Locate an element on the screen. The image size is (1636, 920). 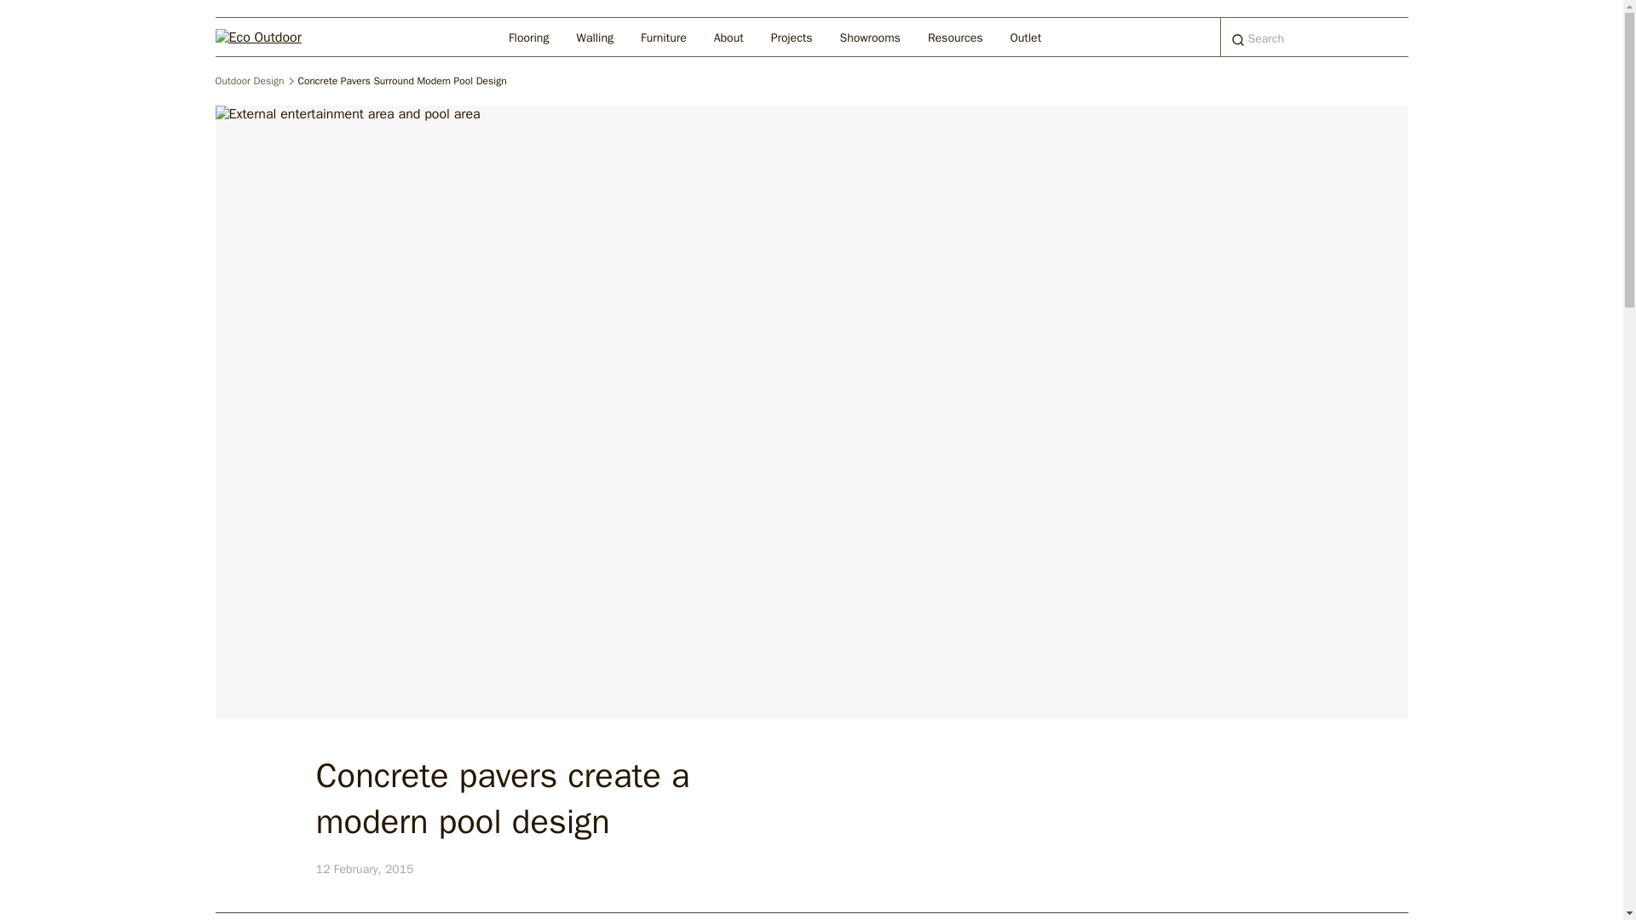
Eco Outdoor is located at coordinates (272, 36).